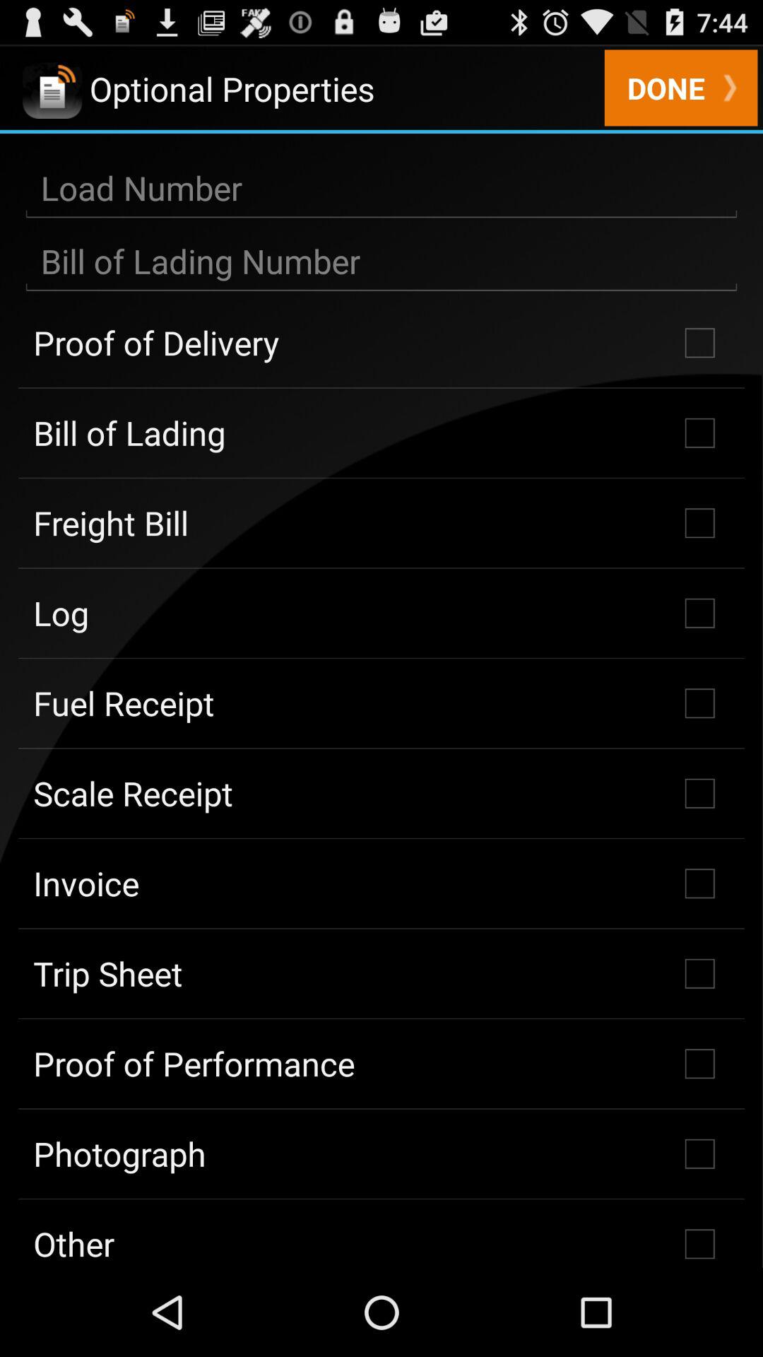 The width and height of the screenshot is (763, 1357). What do you see at coordinates (381, 613) in the screenshot?
I see `turn on the checkbox above the fuel receipt` at bounding box center [381, 613].